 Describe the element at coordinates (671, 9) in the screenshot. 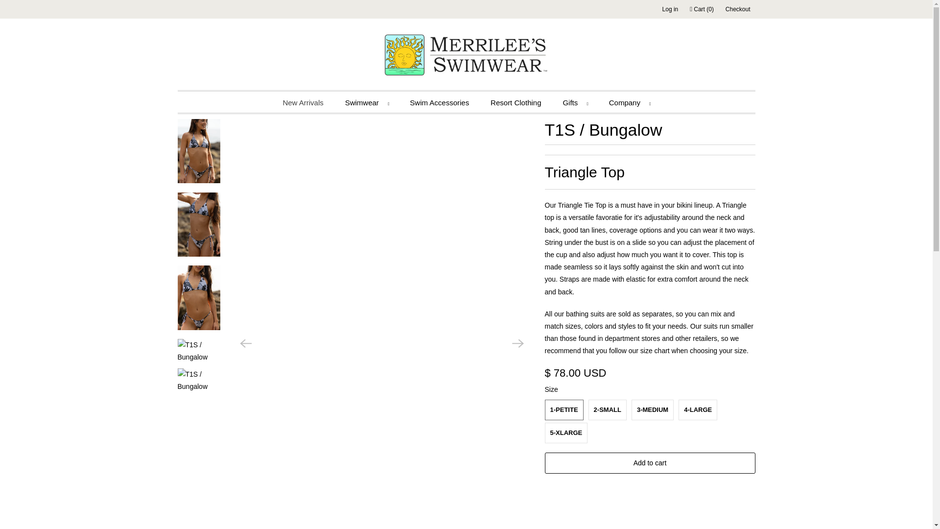

I see `Log in` at that location.